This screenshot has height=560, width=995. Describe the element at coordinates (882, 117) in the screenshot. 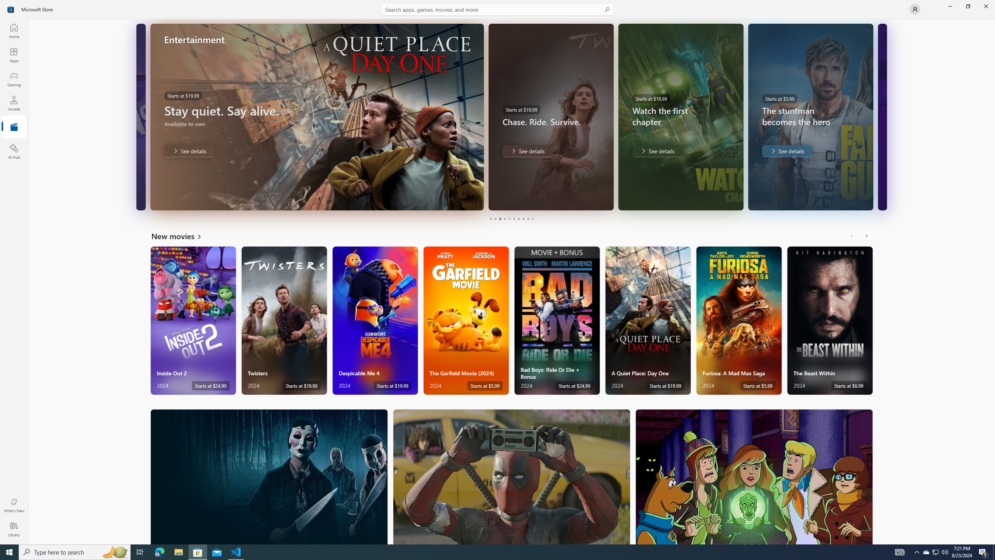

I see `AutomationID: Image` at that location.